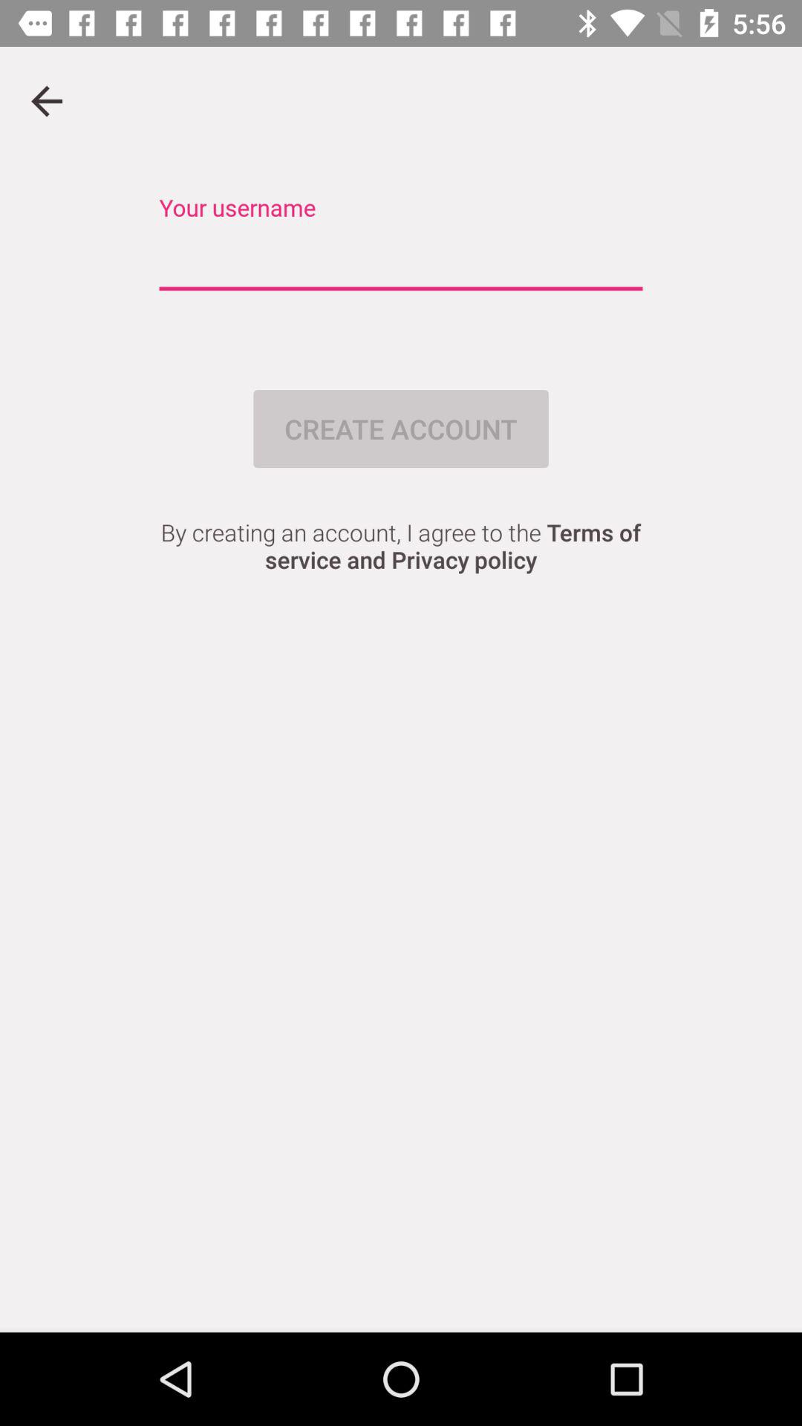  I want to click on go to previous, so click(47, 101).